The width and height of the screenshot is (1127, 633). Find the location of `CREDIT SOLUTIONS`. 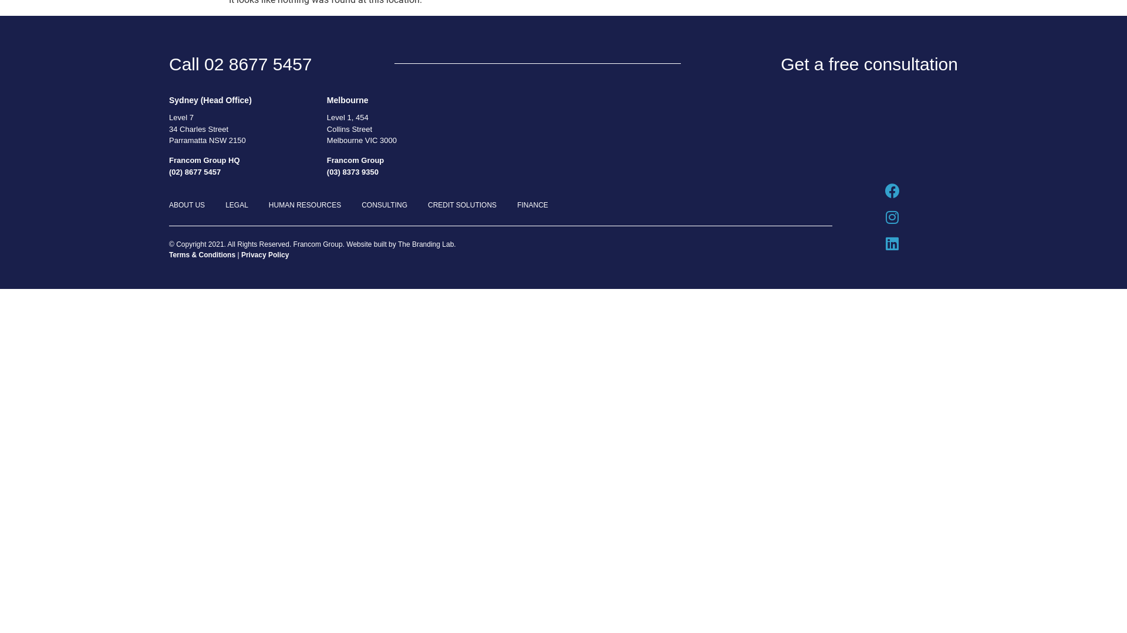

CREDIT SOLUTIONS is located at coordinates (463, 205).